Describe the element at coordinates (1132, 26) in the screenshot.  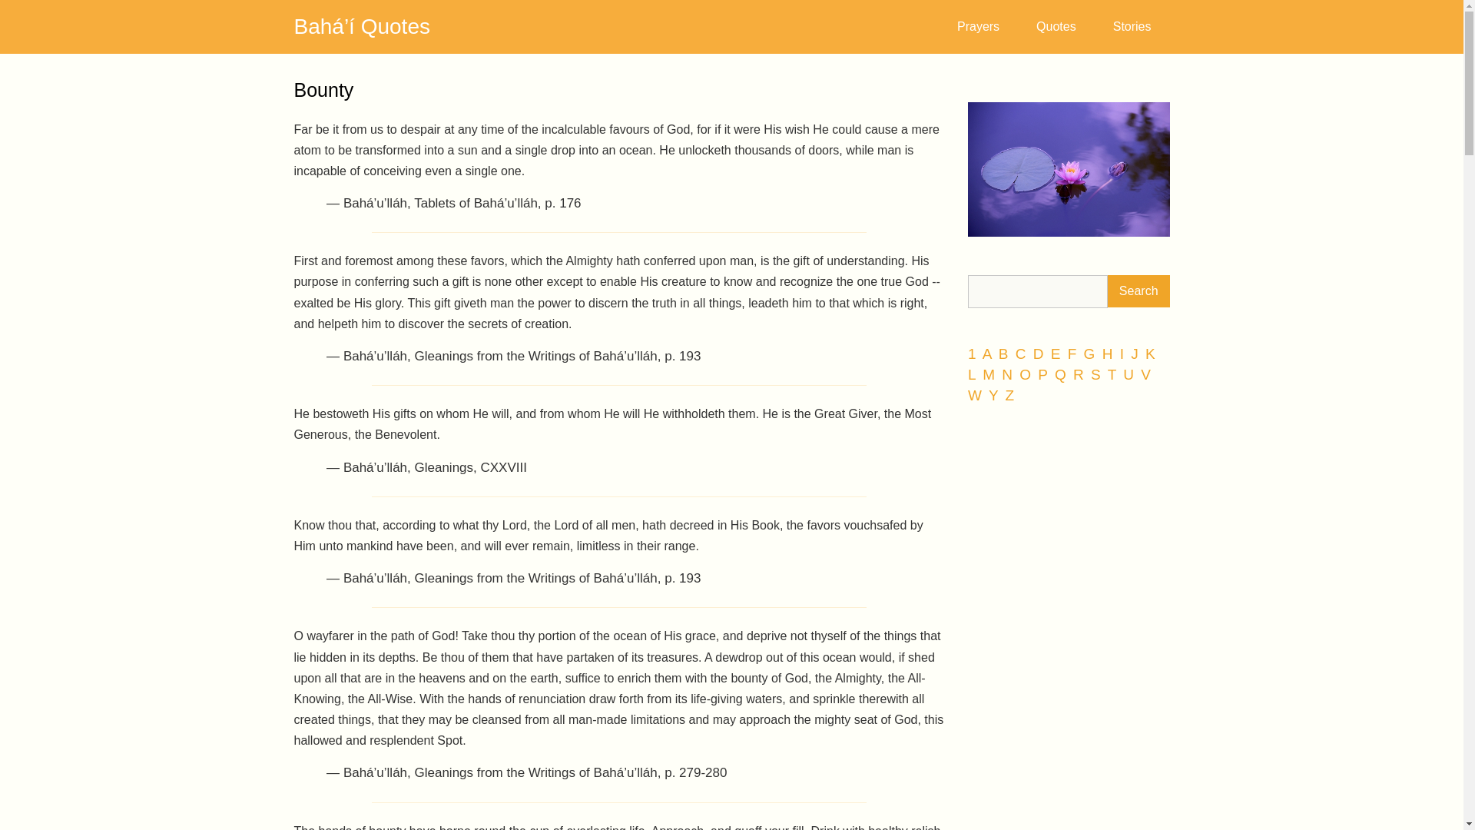
I see `Stories` at that location.